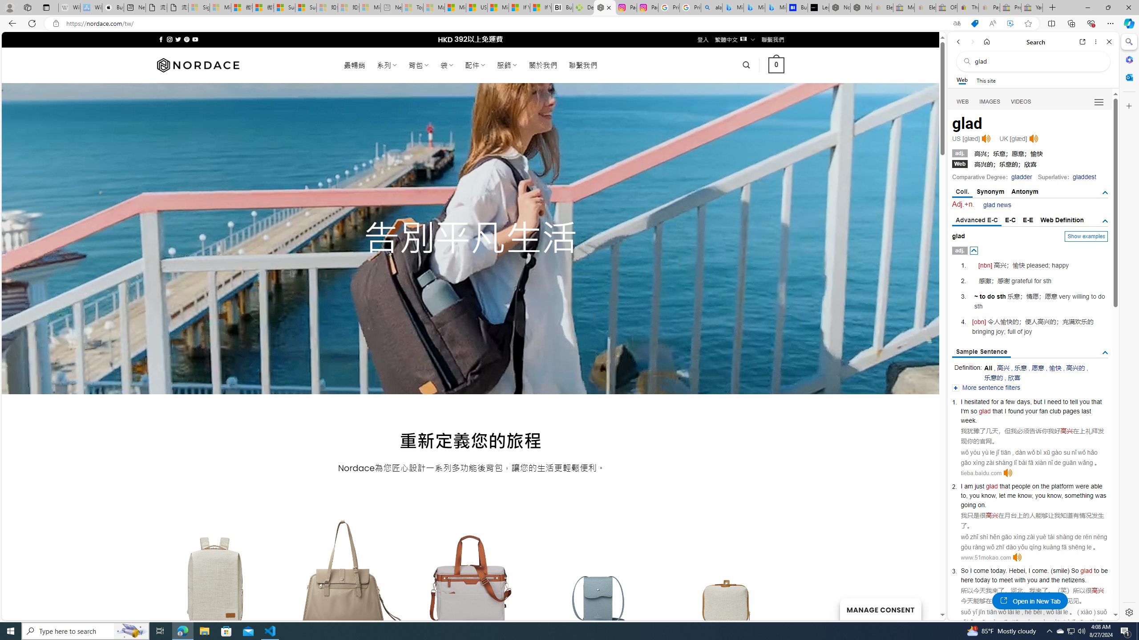 Image resolution: width=1139 pixels, height=640 pixels. What do you see at coordinates (413, 8) in the screenshot?
I see `Top Stories - MSN - Sleeping` at bounding box center [413, 8].